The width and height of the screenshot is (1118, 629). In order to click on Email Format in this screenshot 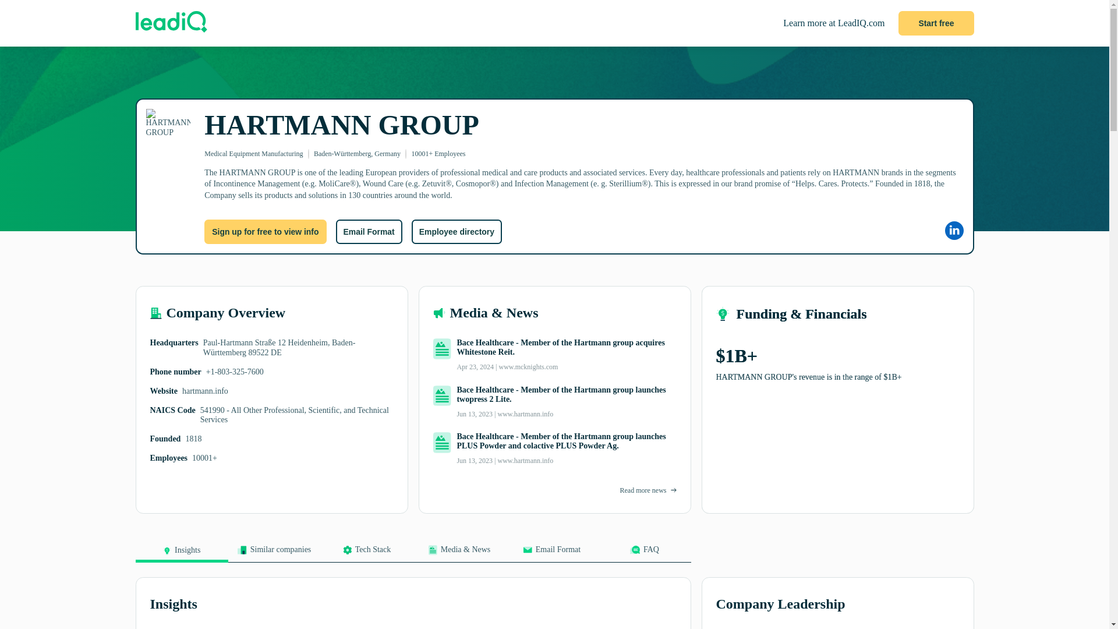, I will do `click(551, 553)`.